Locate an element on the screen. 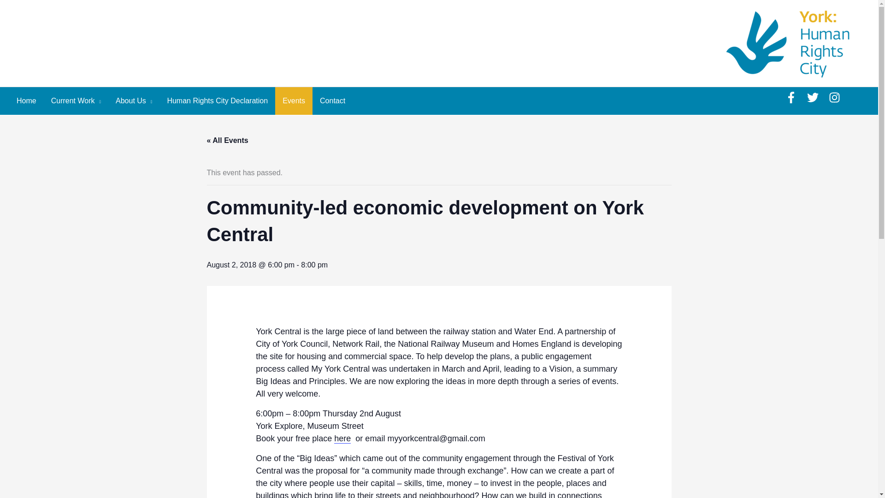 The image size is (885, 498). Human Rights City Declaration is located at coordinates (217, 101).